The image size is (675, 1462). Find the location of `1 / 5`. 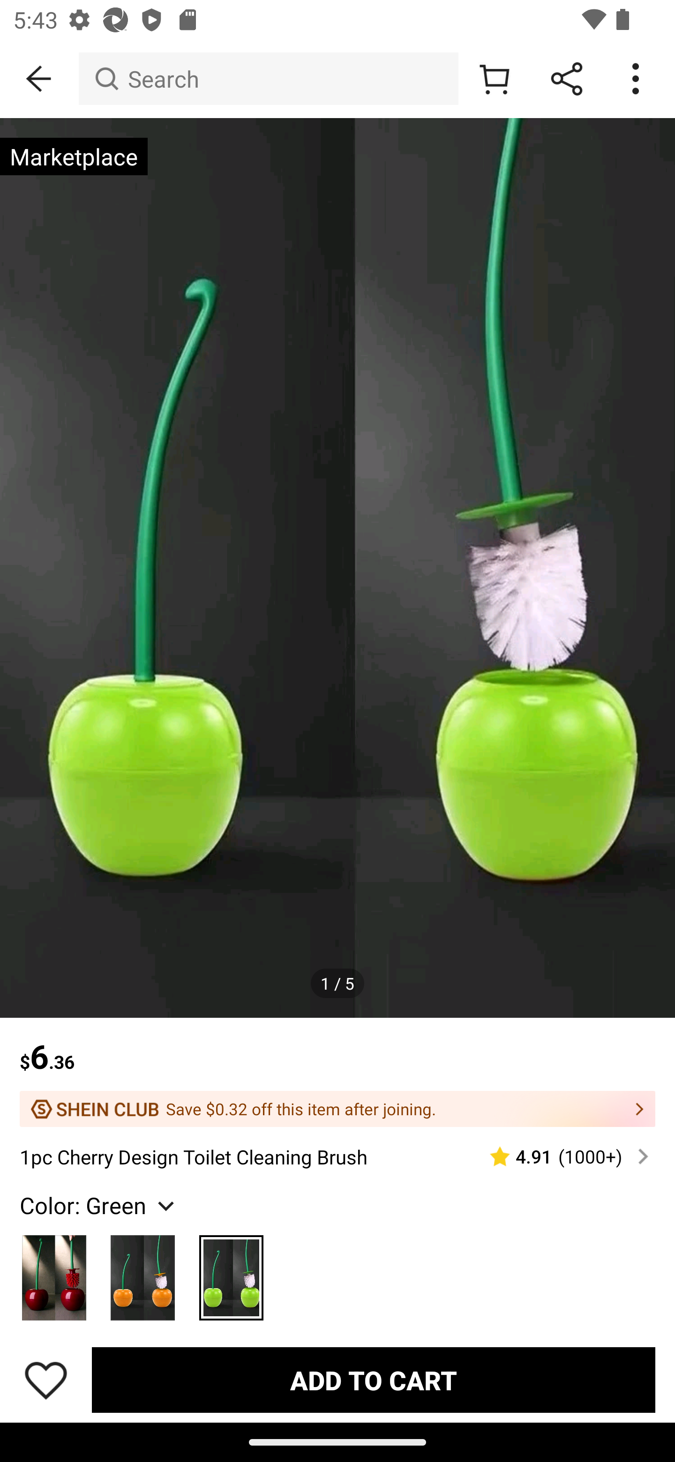

1 / 5 is located at coordinates (337, 984).